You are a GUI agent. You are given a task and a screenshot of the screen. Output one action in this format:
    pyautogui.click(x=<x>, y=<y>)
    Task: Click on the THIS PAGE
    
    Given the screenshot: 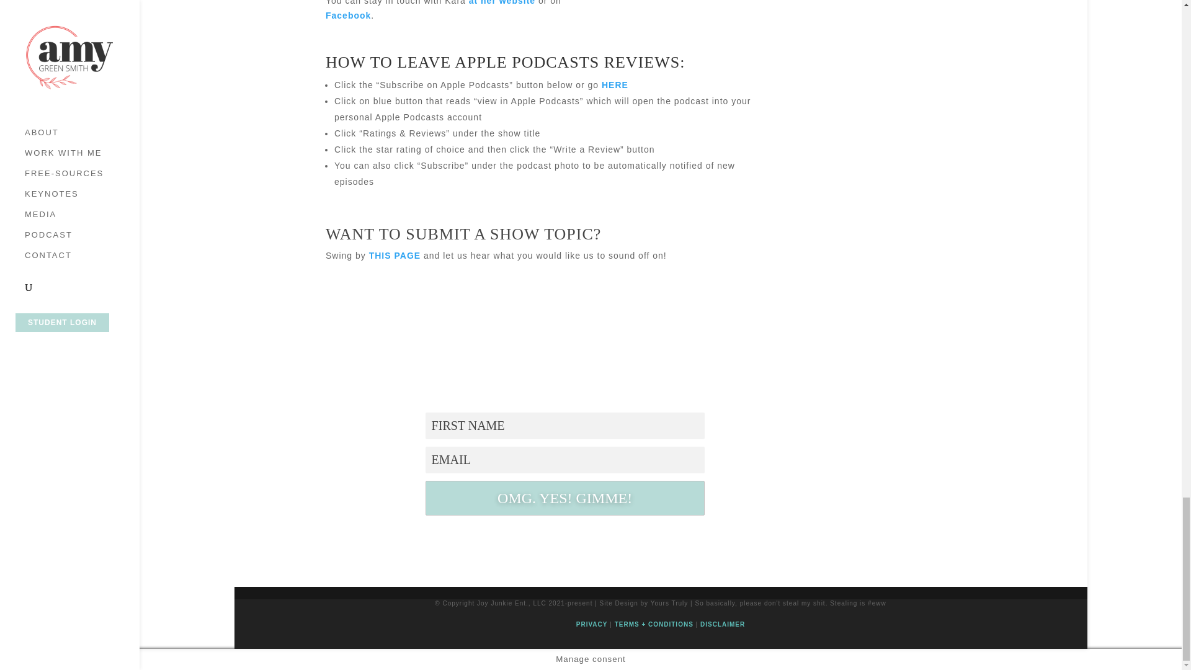 What is the action you would take?
    pyautogui.click(x=395, y=256)
    